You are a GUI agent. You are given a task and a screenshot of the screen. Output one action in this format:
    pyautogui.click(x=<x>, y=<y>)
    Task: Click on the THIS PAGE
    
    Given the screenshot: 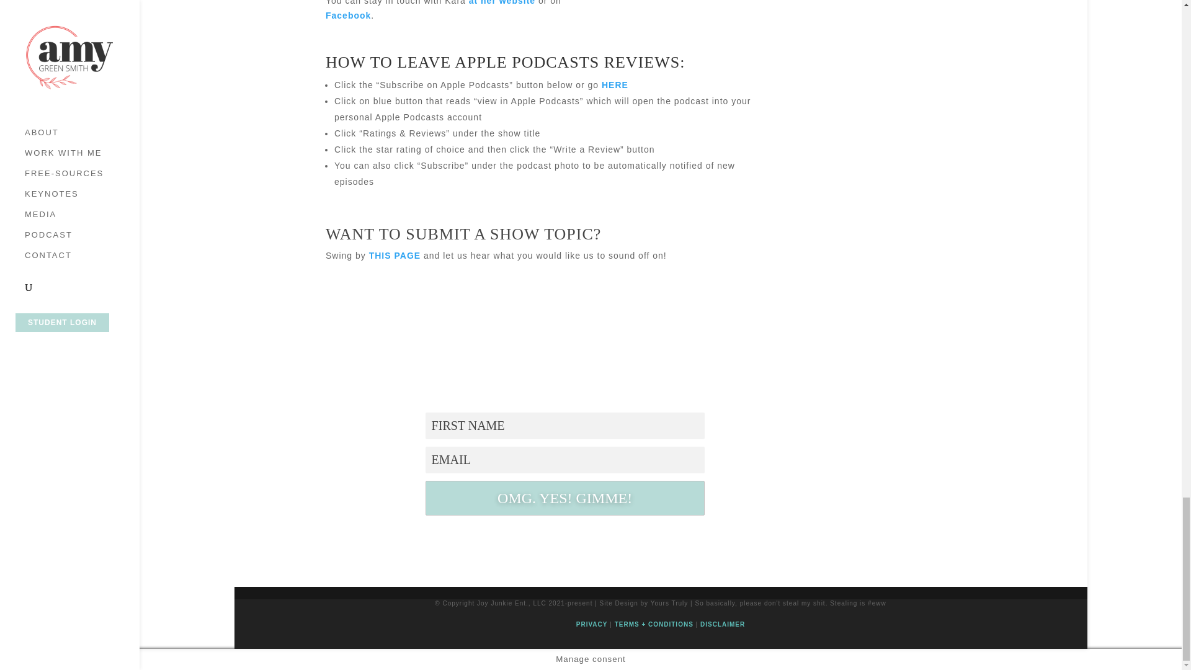 What is the action you would take?
    pyautogui.click(x=395, y=256)
    